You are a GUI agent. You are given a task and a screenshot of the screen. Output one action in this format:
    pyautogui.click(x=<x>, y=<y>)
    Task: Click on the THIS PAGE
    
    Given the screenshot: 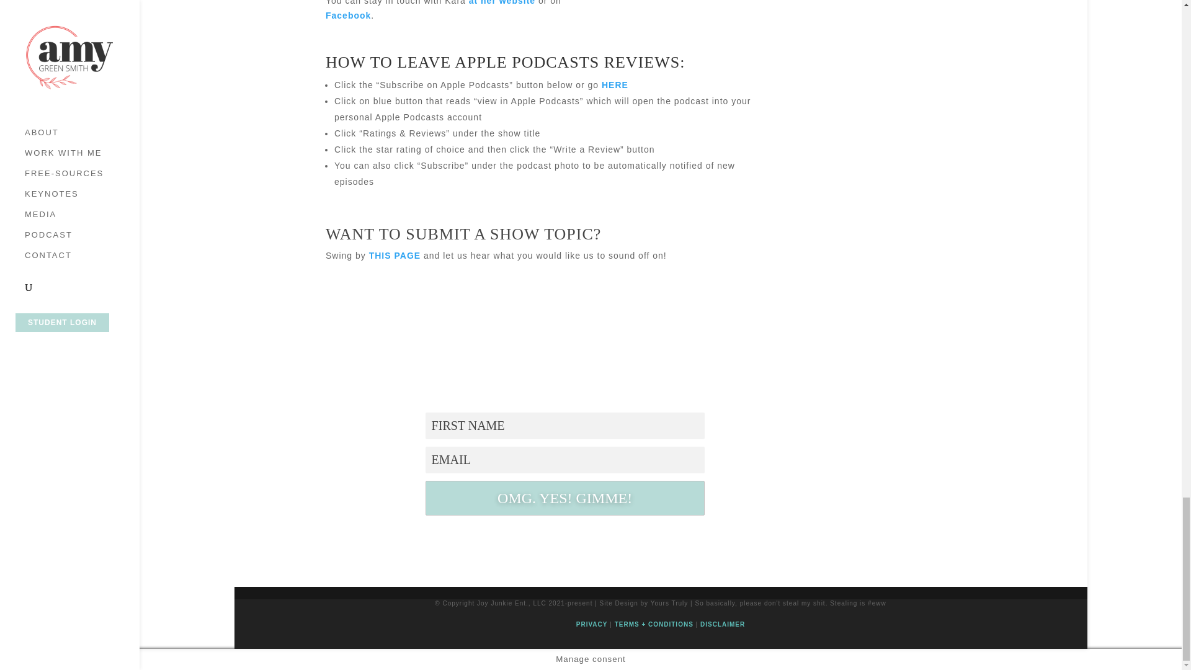 What is the action you would take?
    pyautogui.click(x=395, y=256)
    